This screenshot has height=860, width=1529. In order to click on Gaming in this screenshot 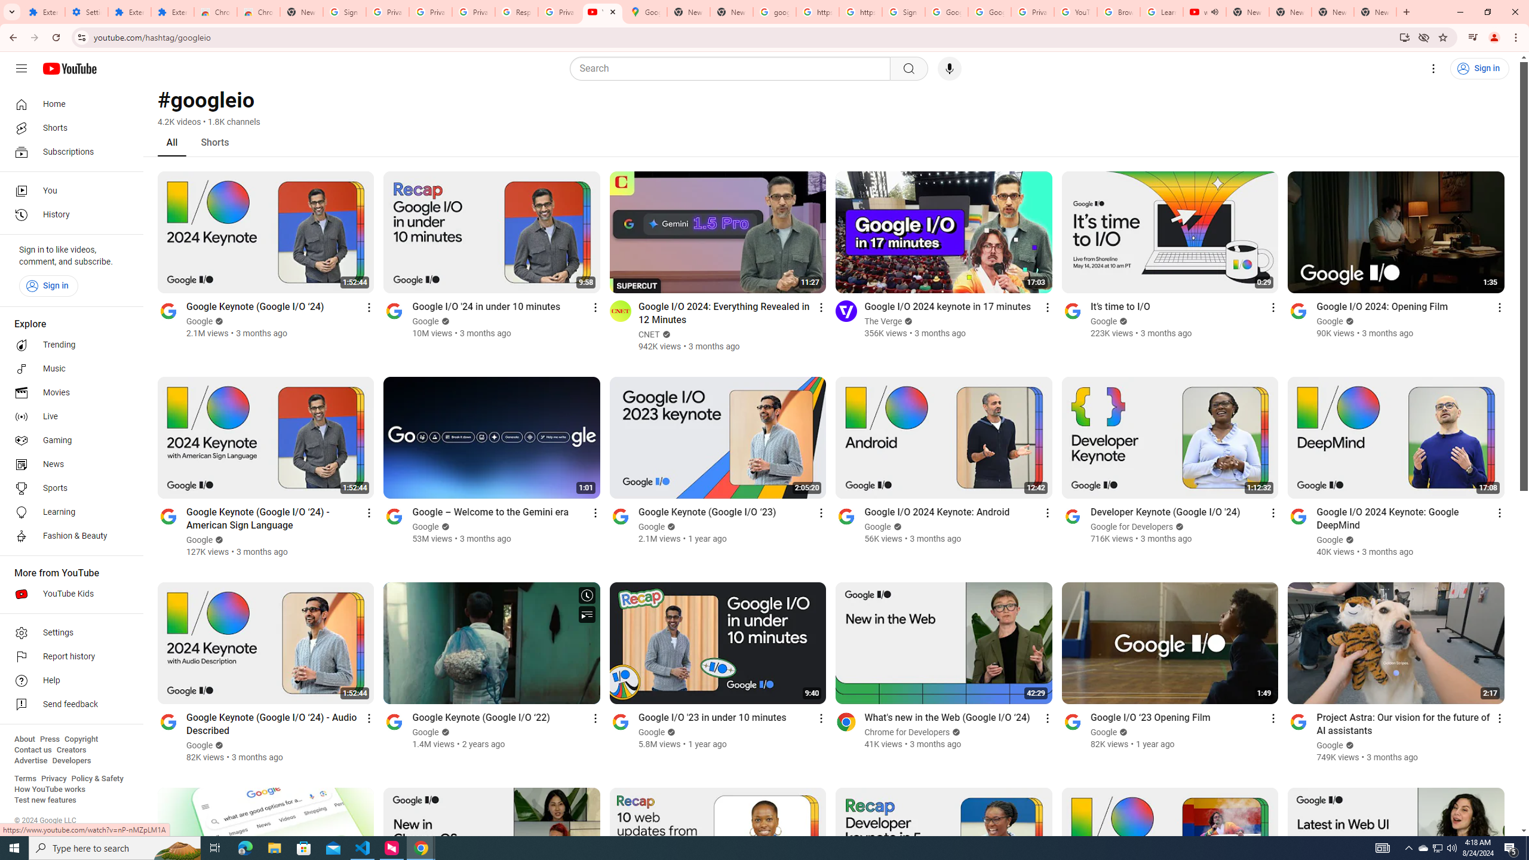, I will do `click(68, 441)`.